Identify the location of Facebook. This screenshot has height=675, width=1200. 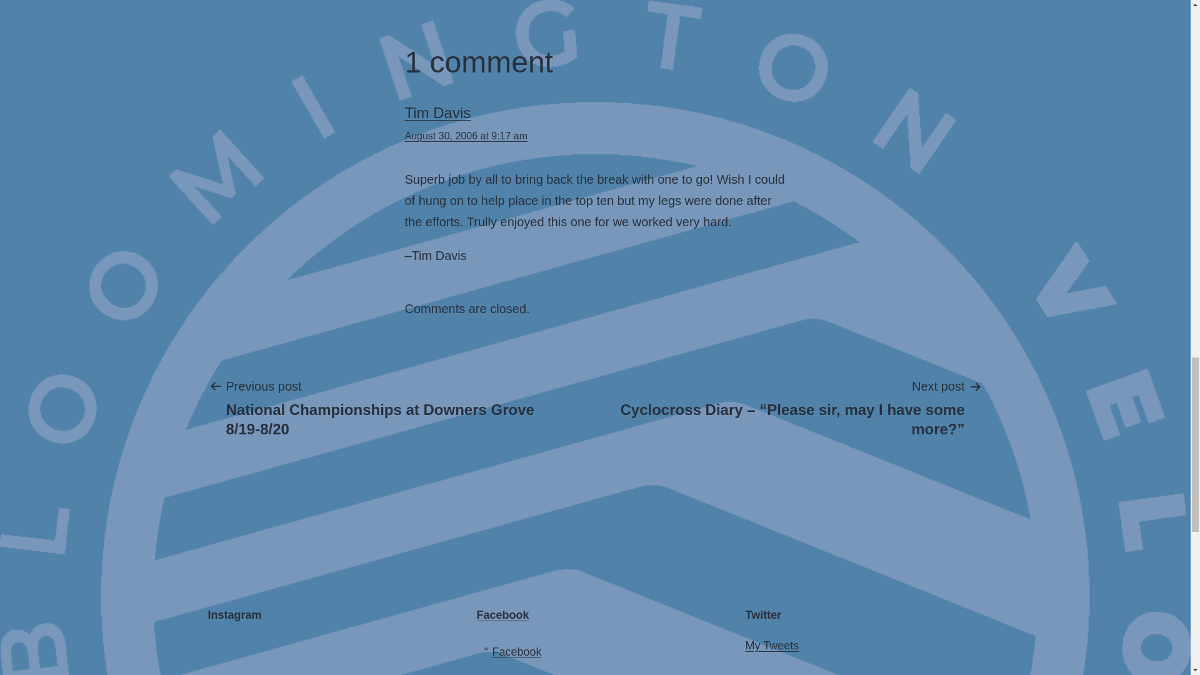
(517, 651).